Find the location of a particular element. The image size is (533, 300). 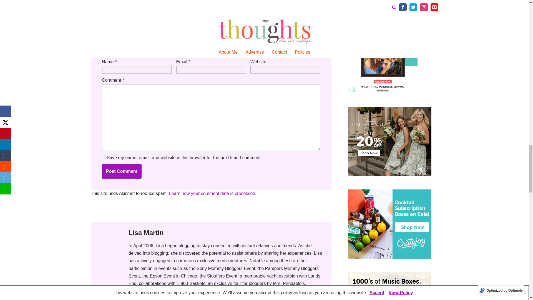

Post Comment is located at coordinates (121, 171).